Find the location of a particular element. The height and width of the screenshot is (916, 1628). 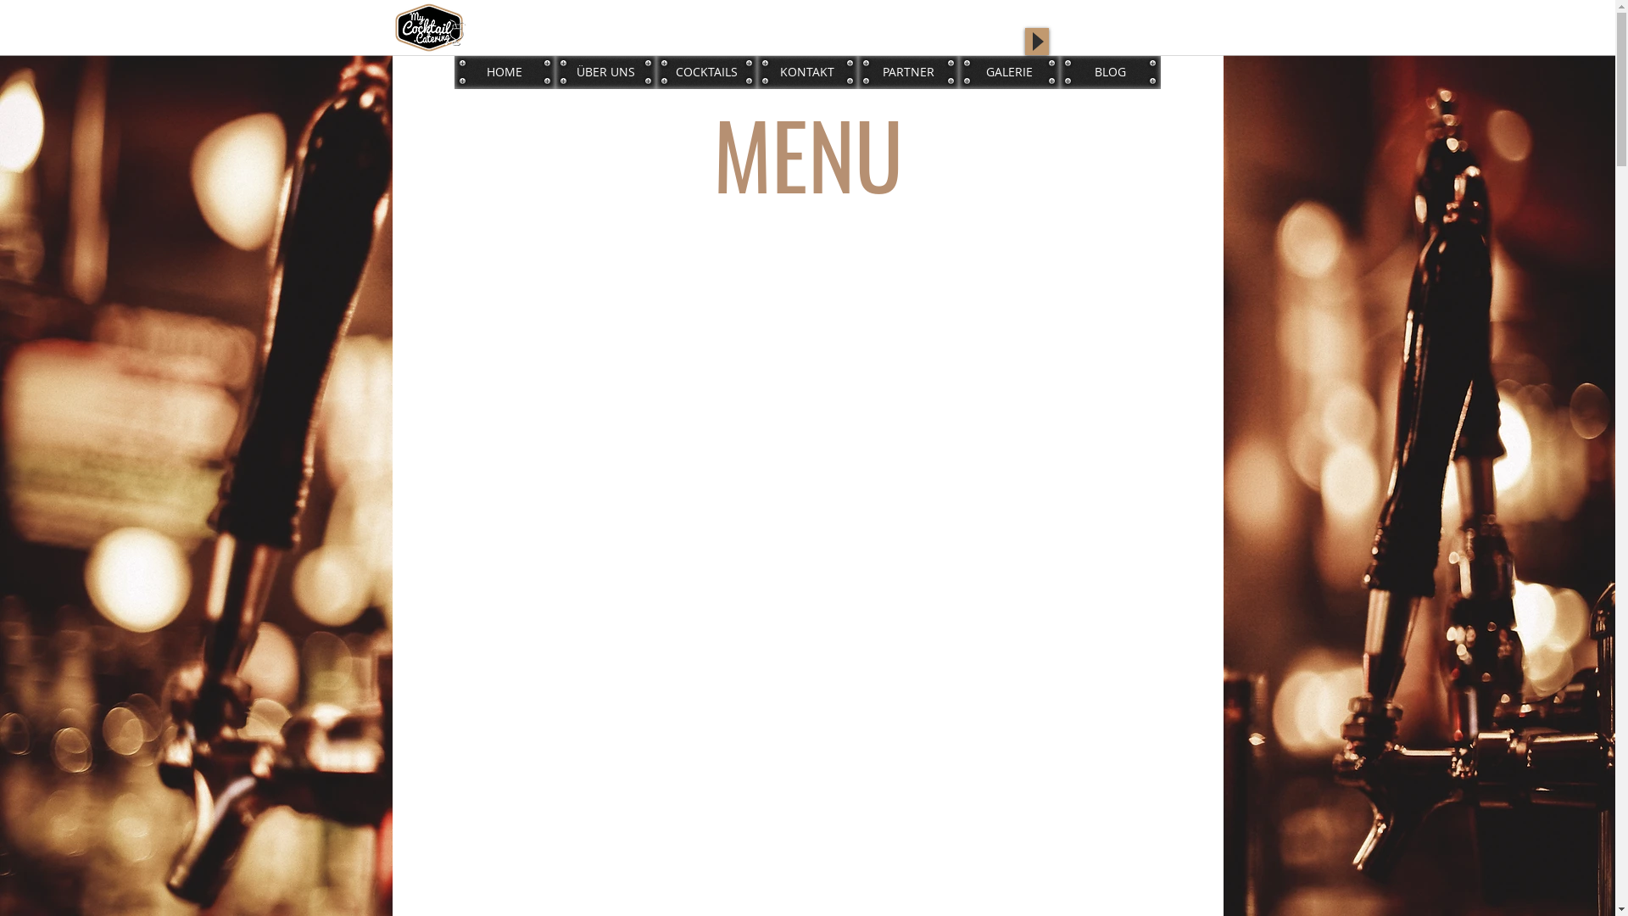

GALERIE is located at coordinates (1009, 72).